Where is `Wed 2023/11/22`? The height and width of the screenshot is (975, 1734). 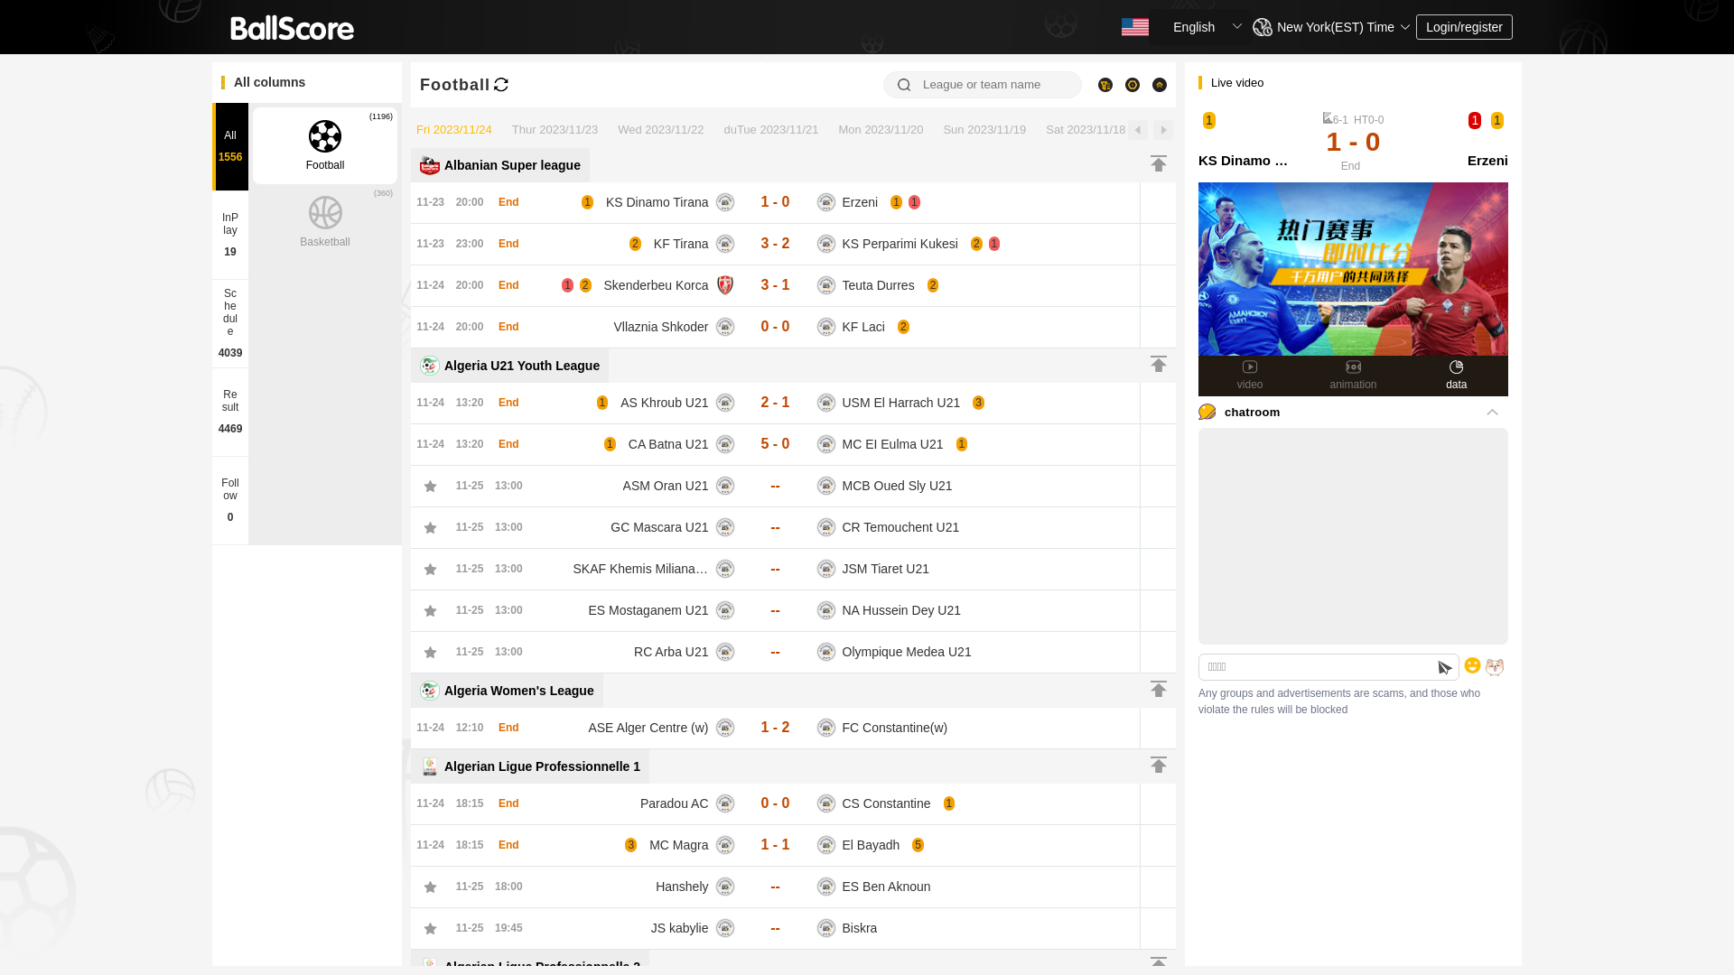
Wed 2023/11/22 is located at coordinates (661, 130).